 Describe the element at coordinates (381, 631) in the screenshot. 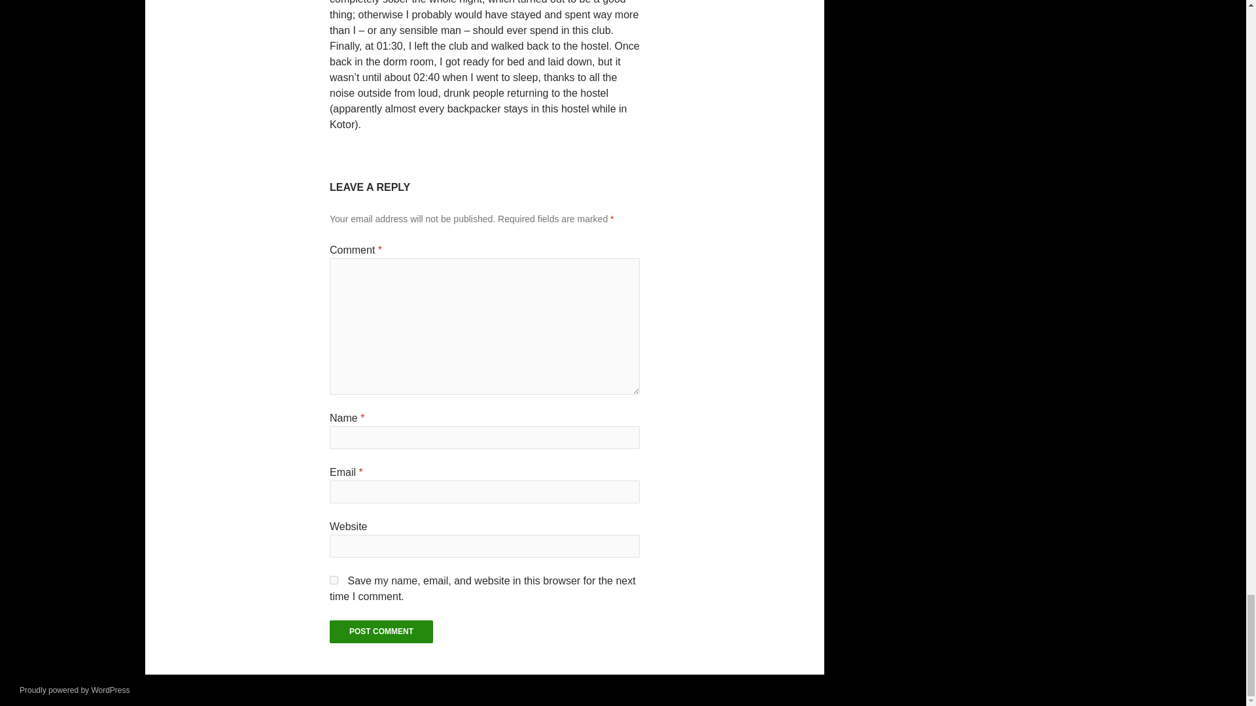

I see `Post Comment` at that location.